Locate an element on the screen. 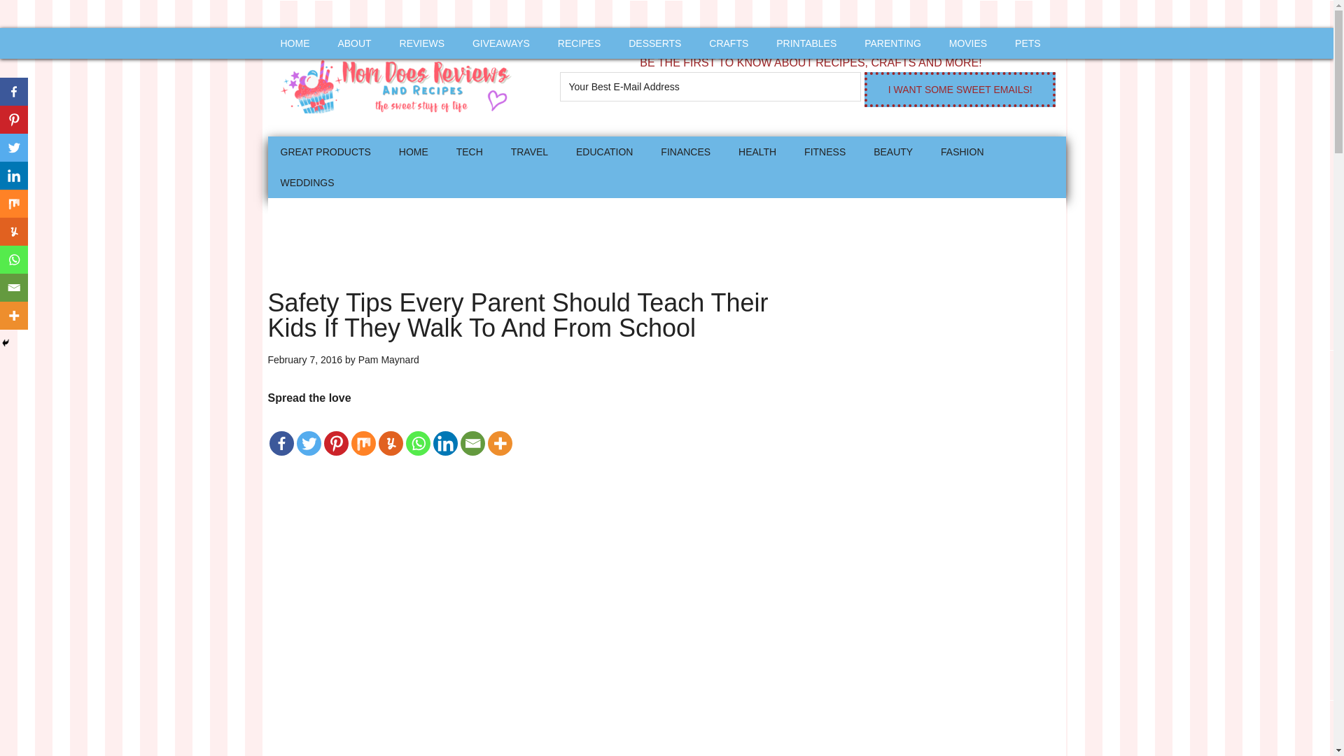 The height and width of the screenshot is (756, 1344). TECH is located at coordinates (469, 151).